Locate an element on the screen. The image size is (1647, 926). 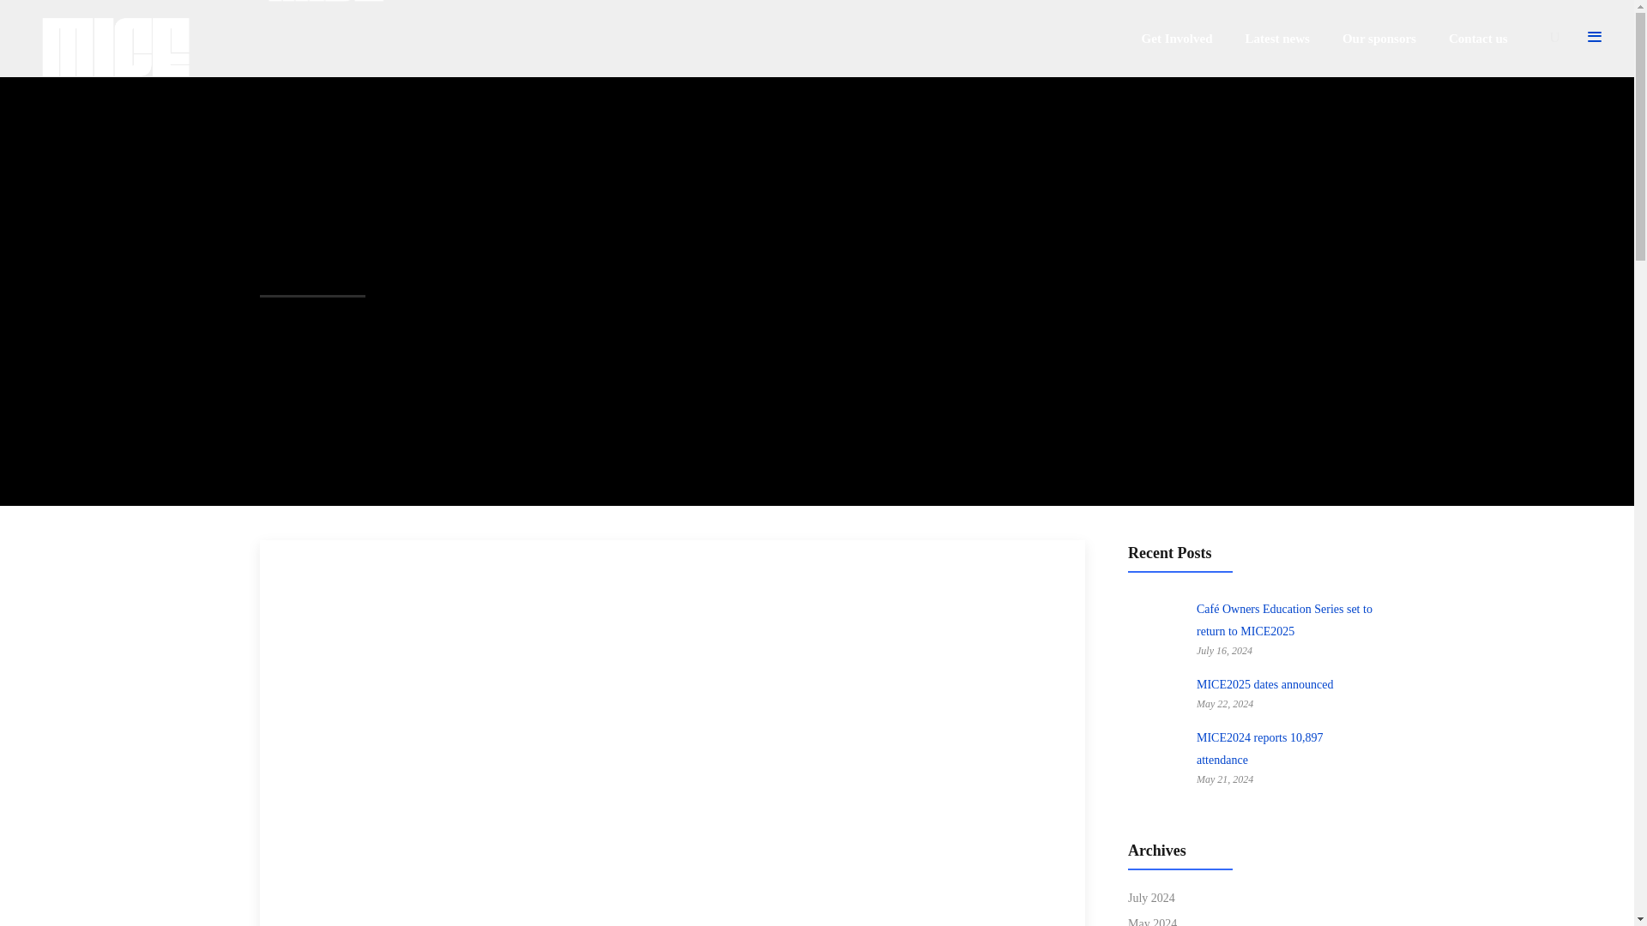
Latest news is located at coordinates (1276, 38).